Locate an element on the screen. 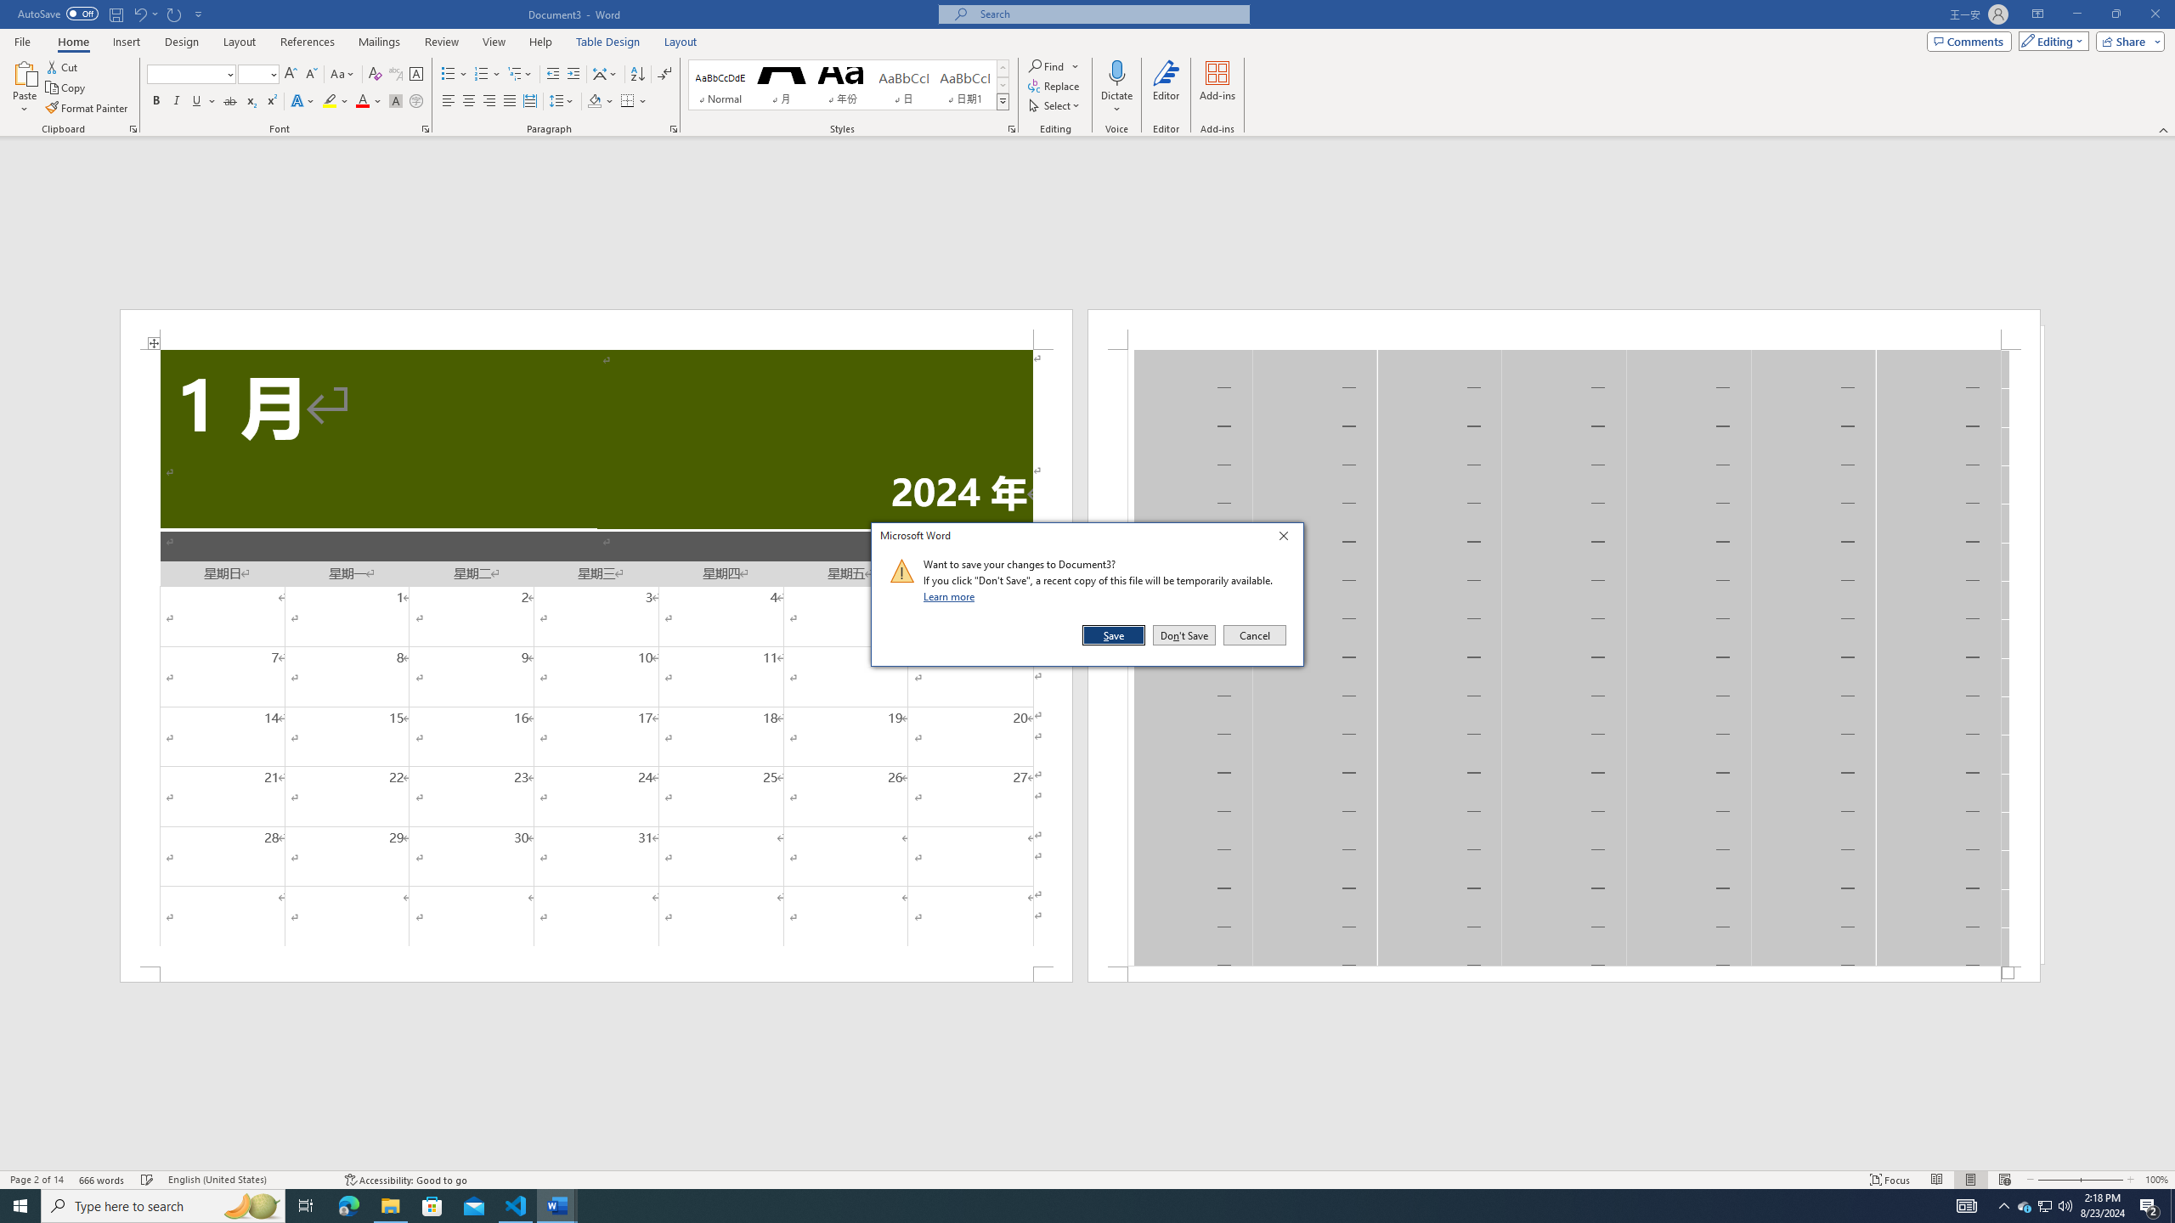 The height and width of the screenshot is (1223, 2175). Increase Indent is located at coordinates (573, 75).